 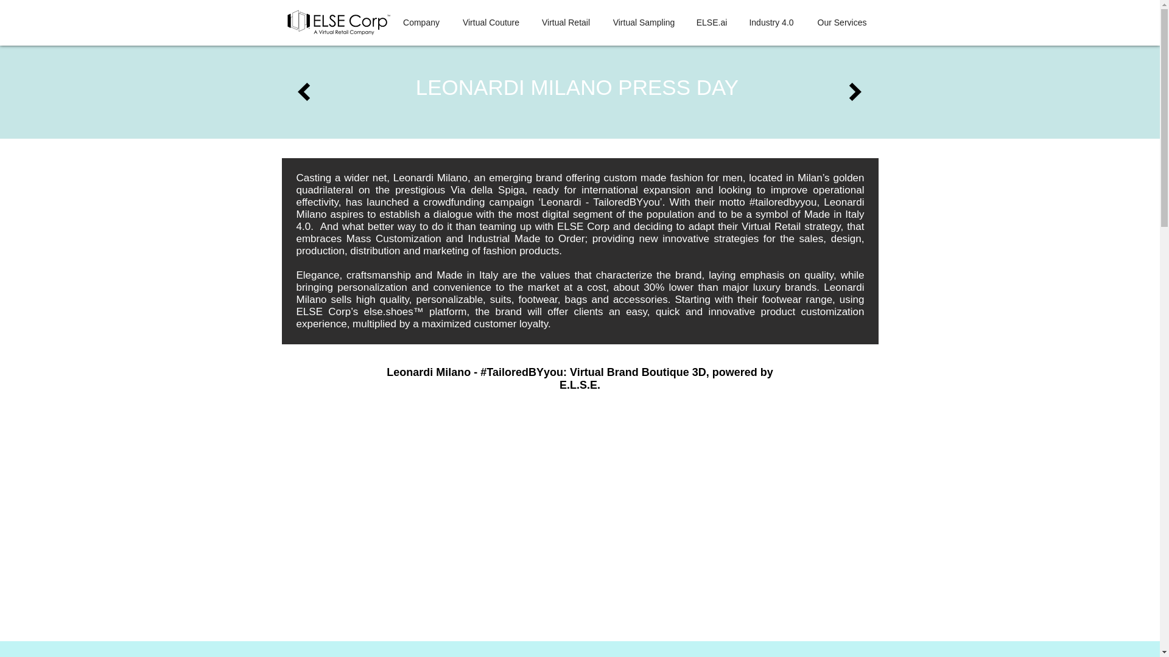 What do you see at coordinates (843, 23) in the screenshot?
I see `Our Services` at bounding box center [843, 23].